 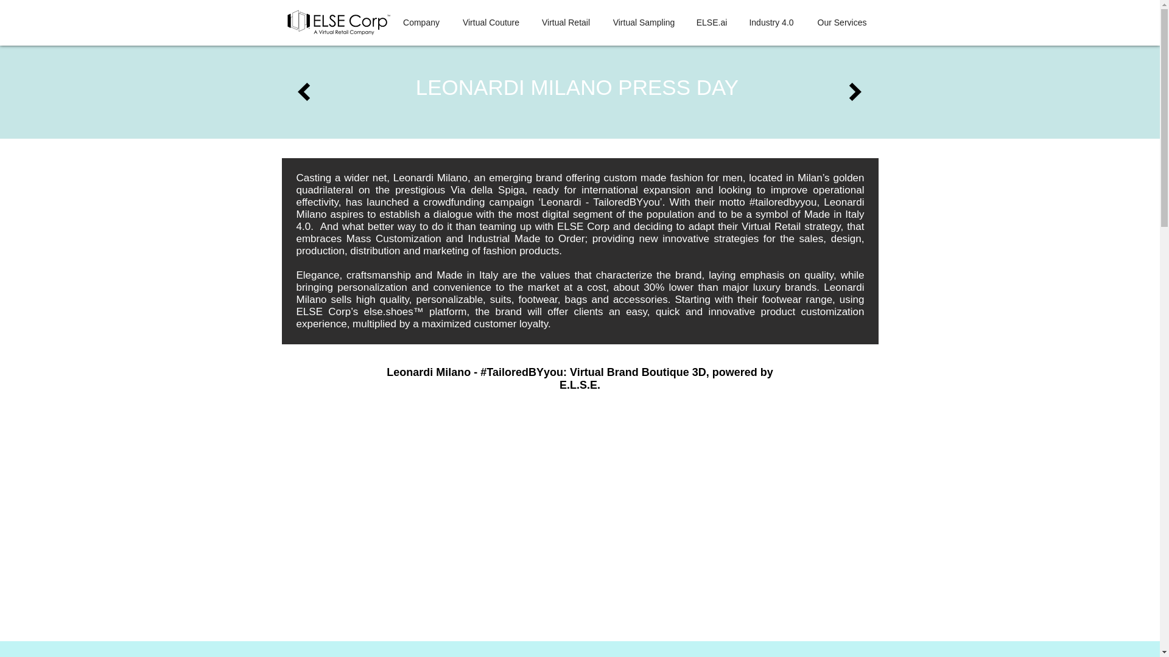 What do you see at coordinates (843, 23) in the screenshot?
I see `Our Services` at bounding box center [843, 23].